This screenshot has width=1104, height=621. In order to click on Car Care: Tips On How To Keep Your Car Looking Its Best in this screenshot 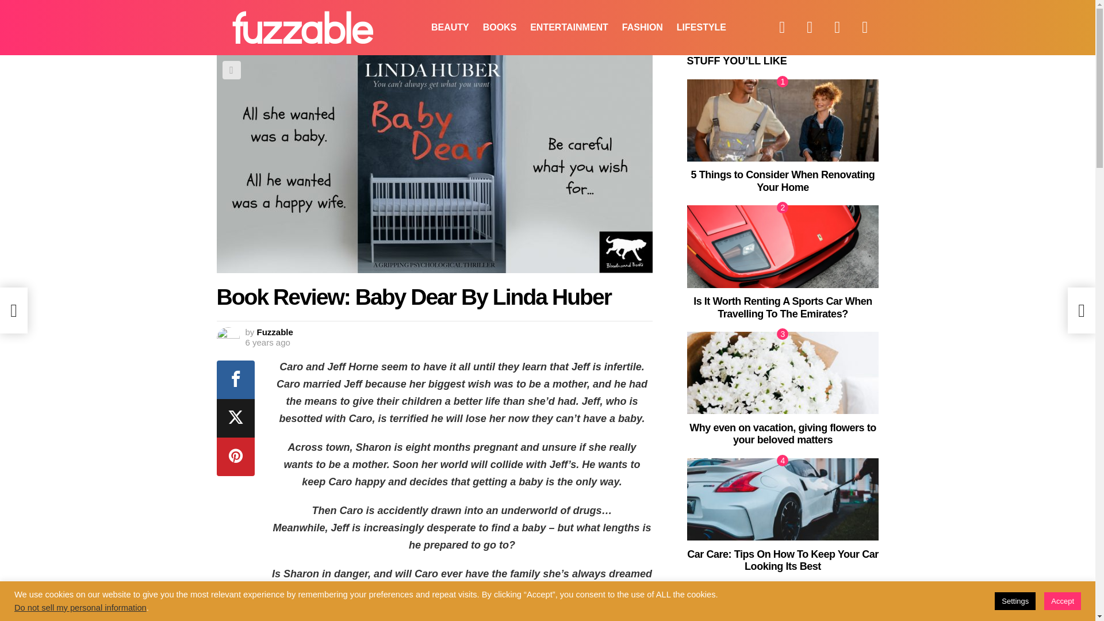, I will do `click(783, 499)`.